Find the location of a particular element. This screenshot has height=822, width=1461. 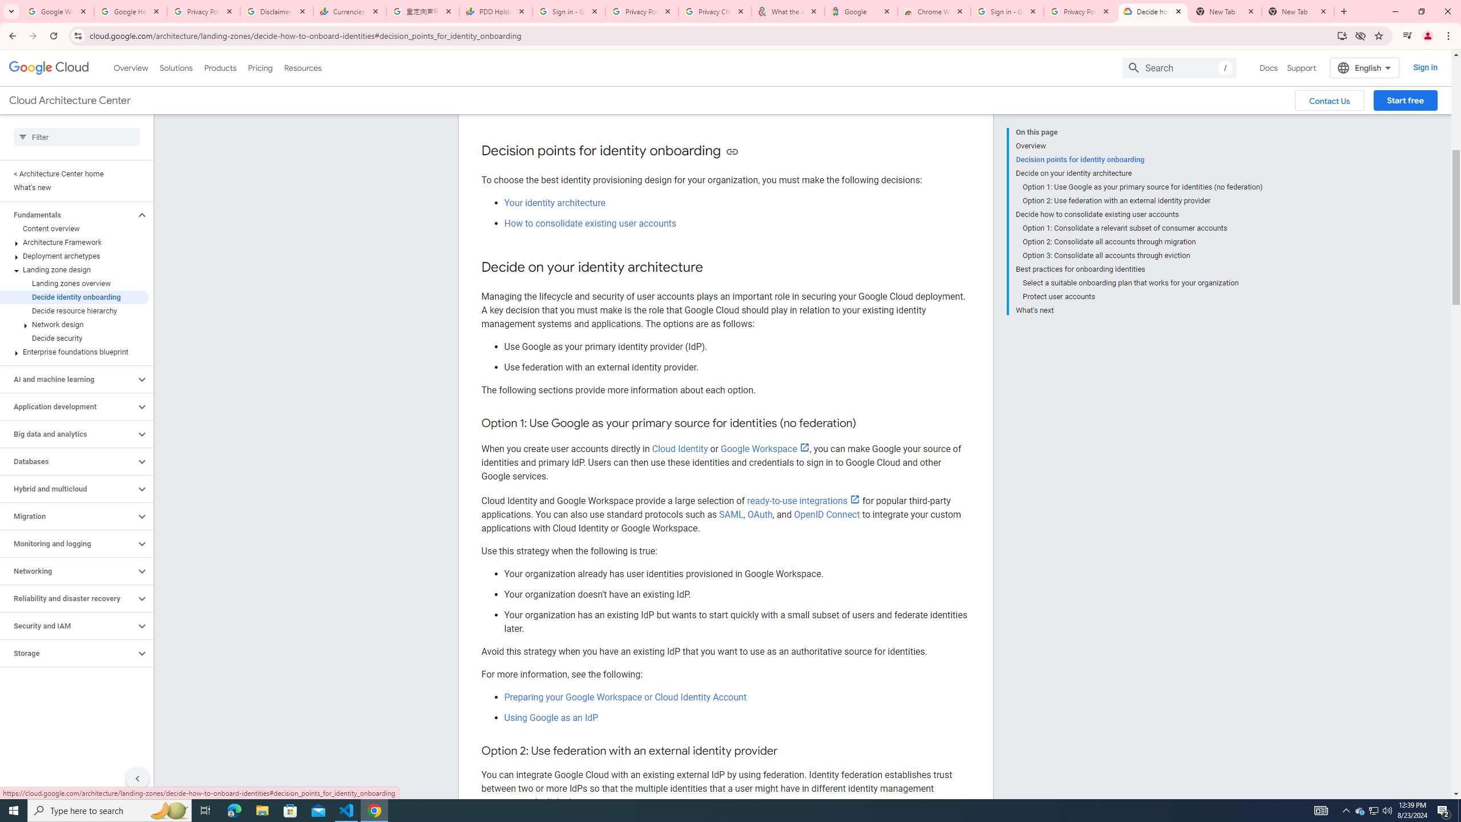

OAuth is located at coordinates (760, 514).